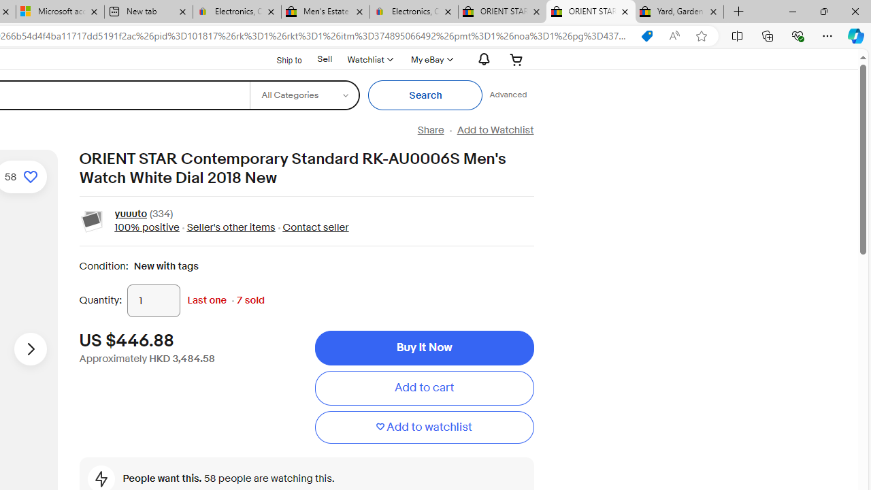 The width and height of the screenshot is (871, 490). What do you see at coordinates (430, 130) in the screenshot?
I see `Share` at bounding box center [430, 130].